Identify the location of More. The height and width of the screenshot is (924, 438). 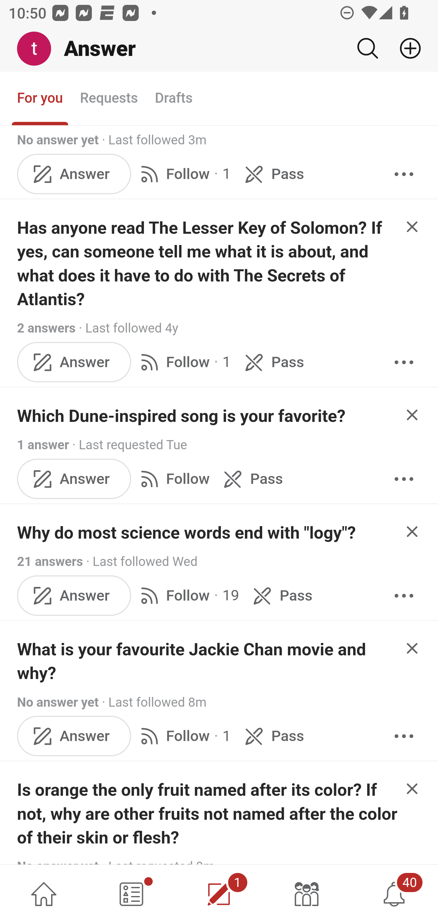
(404, 596).